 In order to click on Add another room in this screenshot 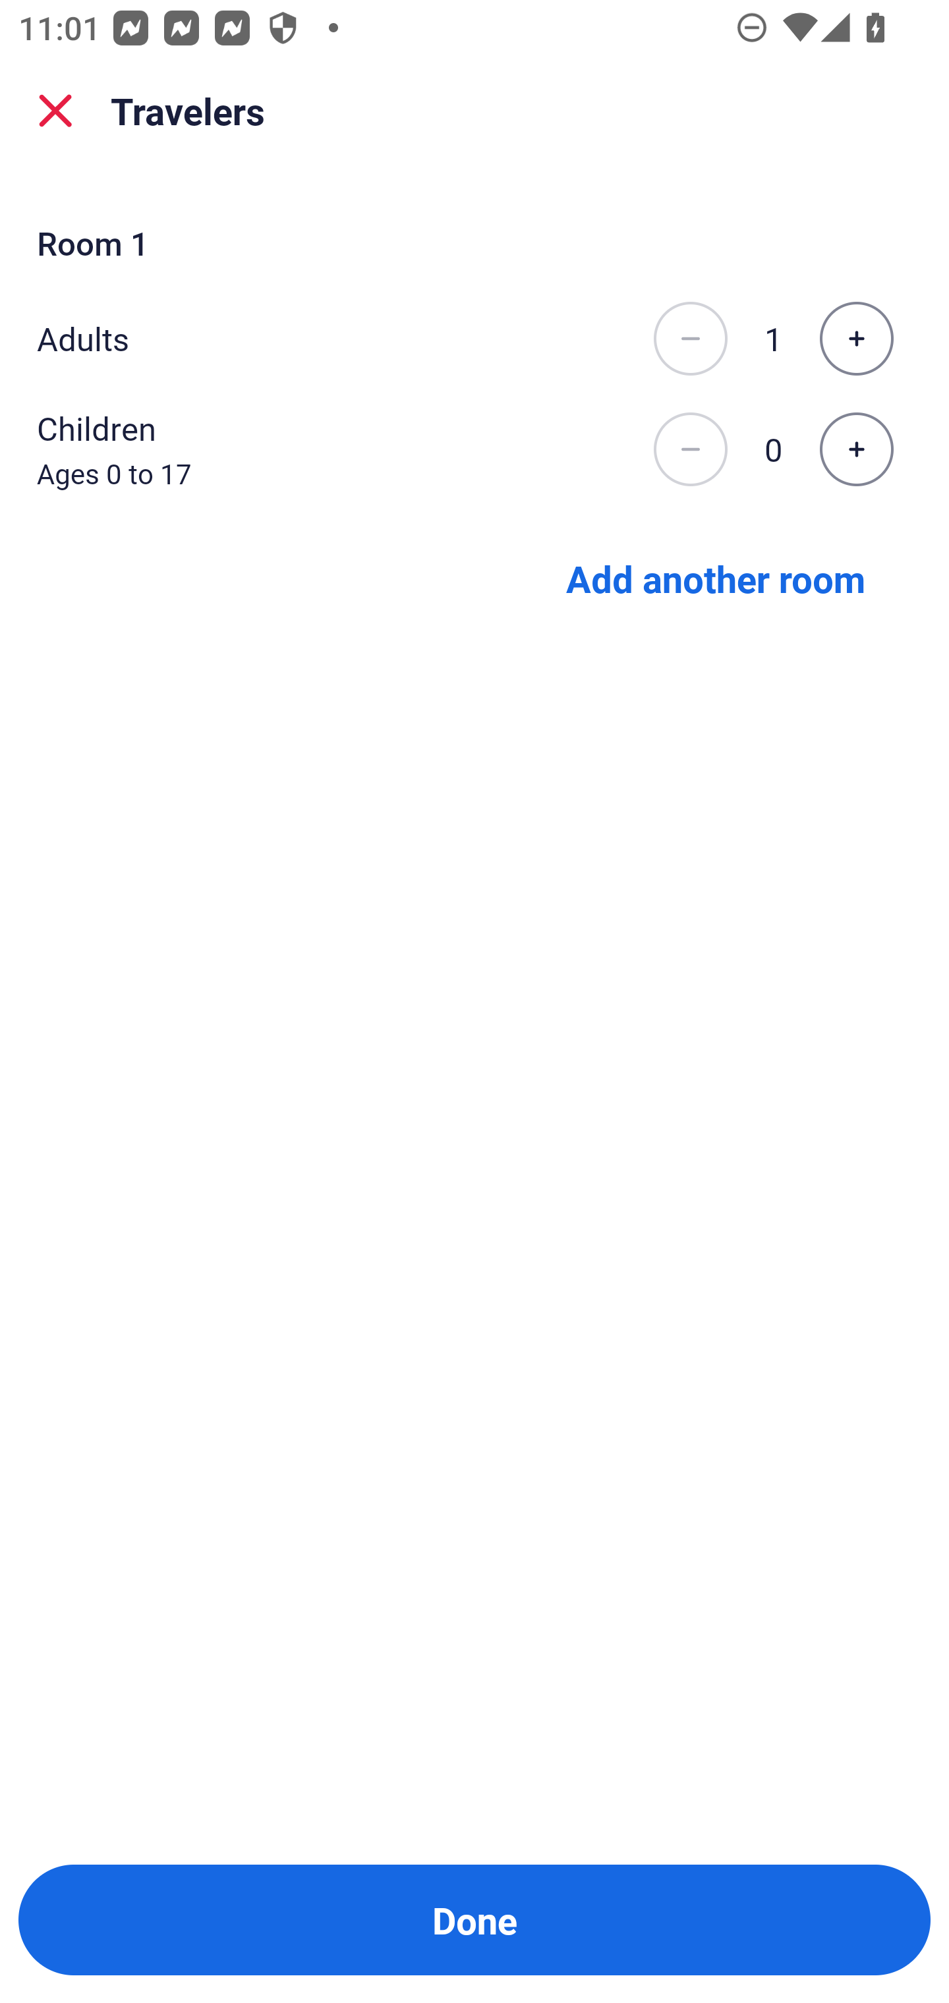, I will do `click(716, 577)`.